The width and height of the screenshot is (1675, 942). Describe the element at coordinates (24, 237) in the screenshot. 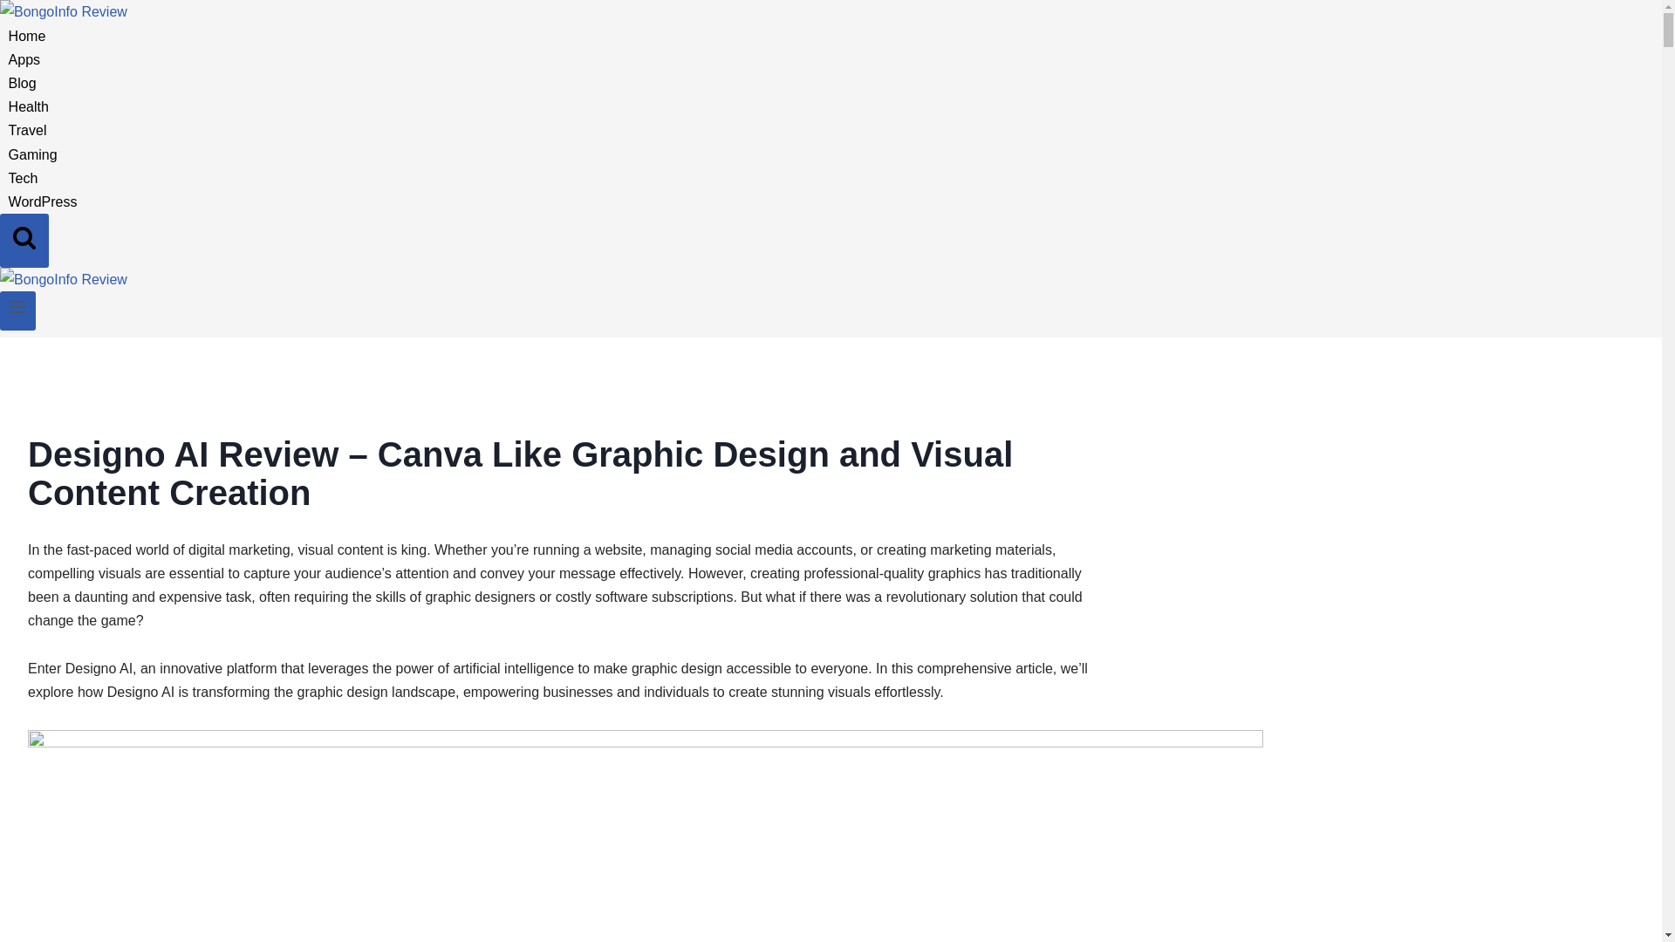

I see `Search` at that location.